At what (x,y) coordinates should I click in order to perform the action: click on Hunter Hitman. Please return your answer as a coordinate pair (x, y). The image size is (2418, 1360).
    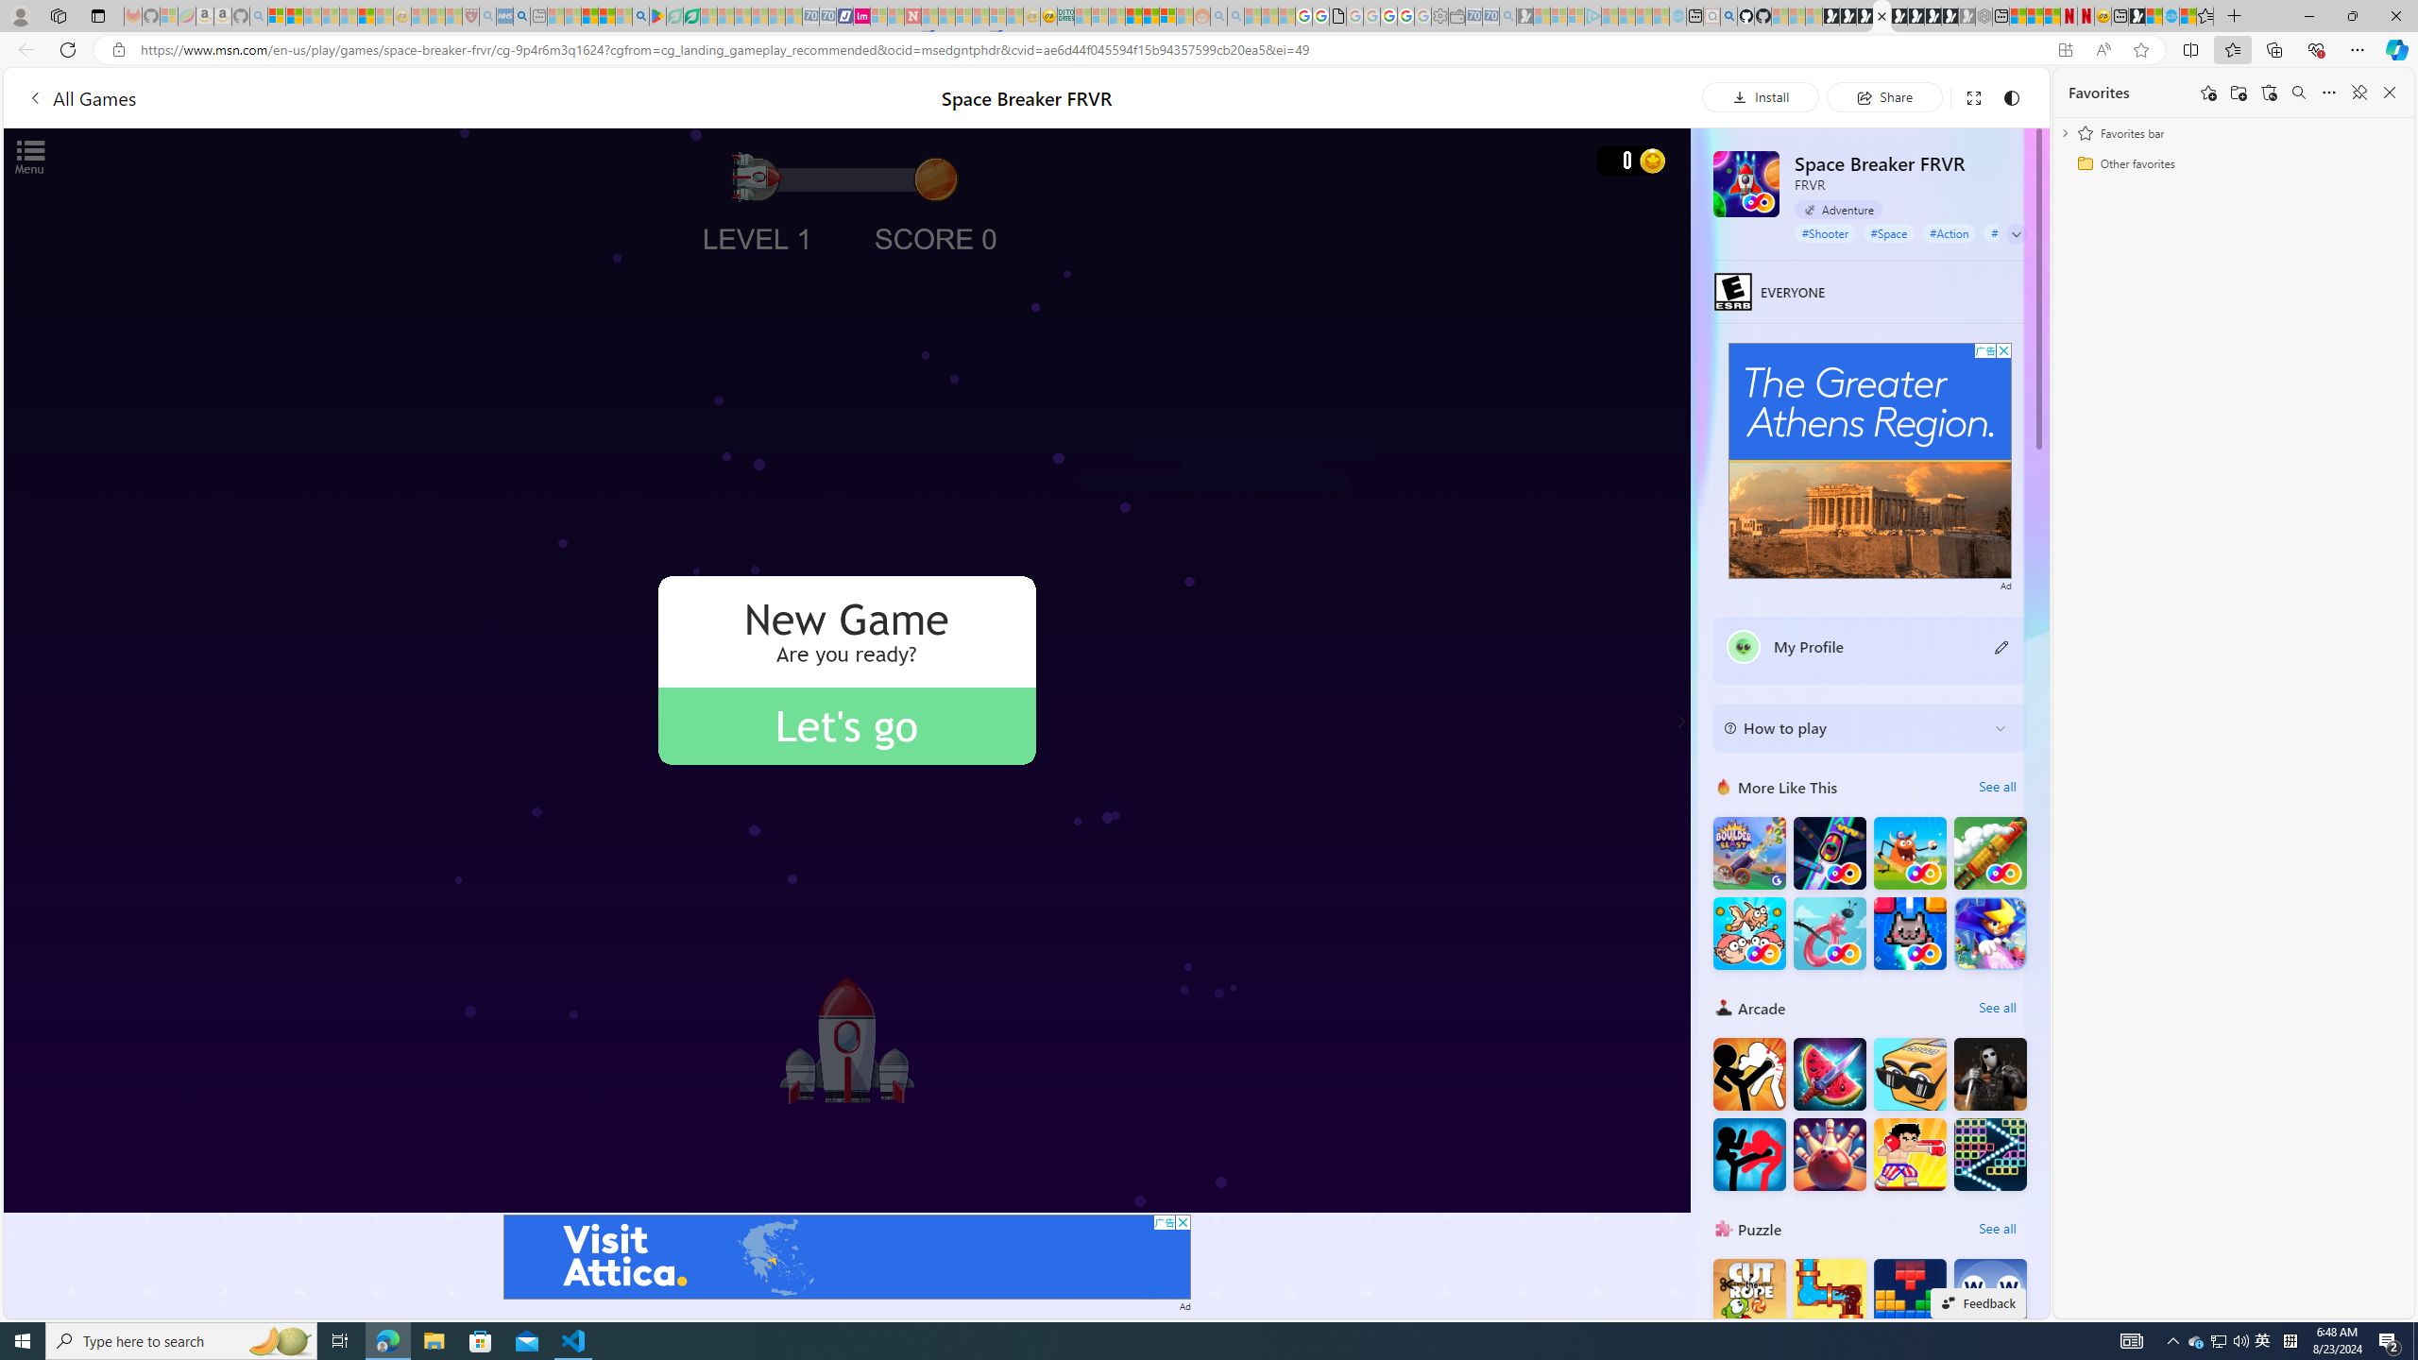
    Looking at the image, I should click on (1991, 1073).